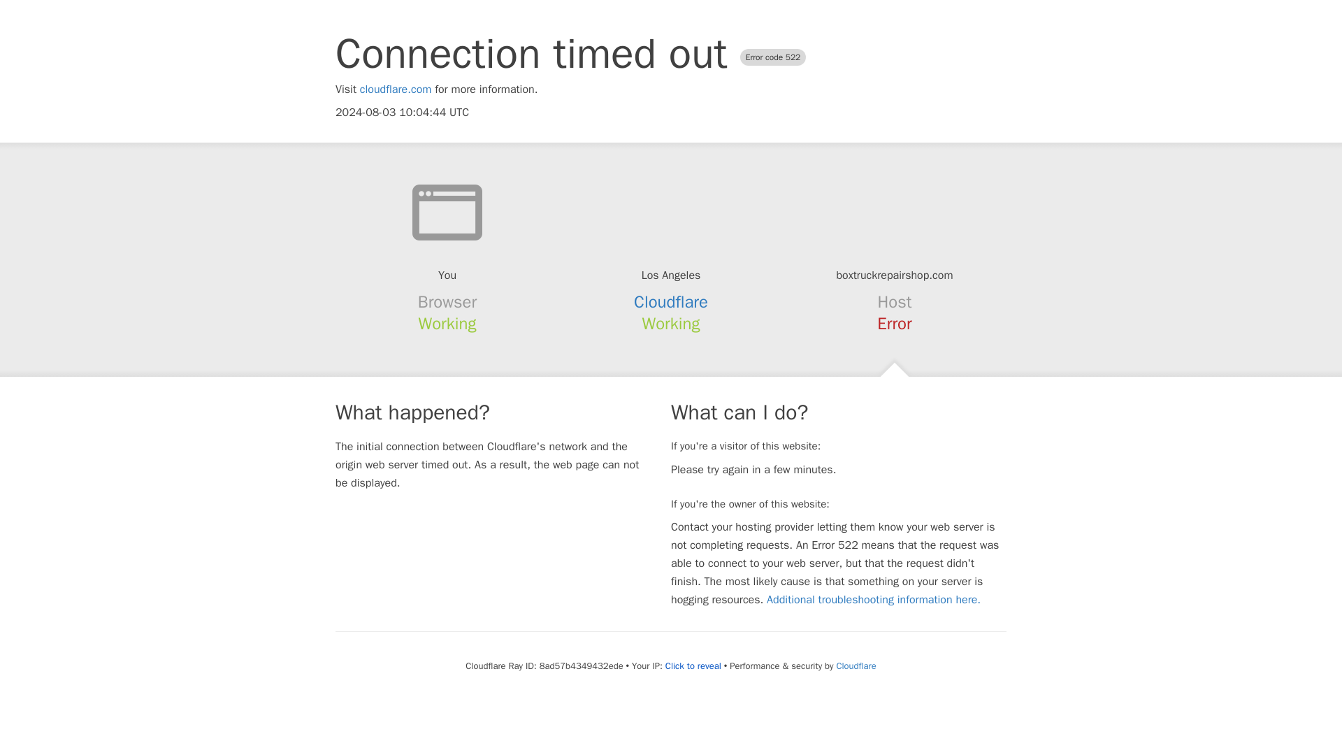  I want to click on Cloudflare, so click(856, 666).